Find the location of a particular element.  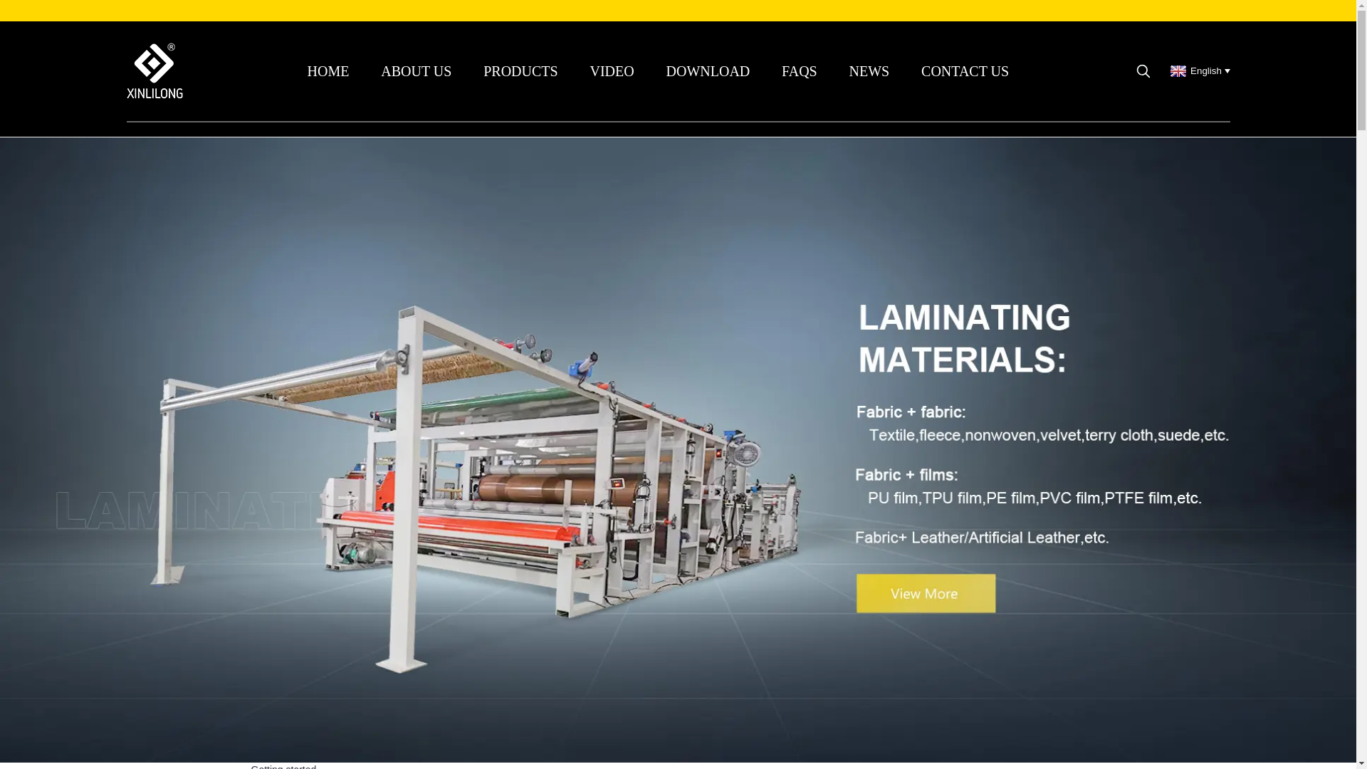

DOWNLOAD is located at coordinates (708, 71).